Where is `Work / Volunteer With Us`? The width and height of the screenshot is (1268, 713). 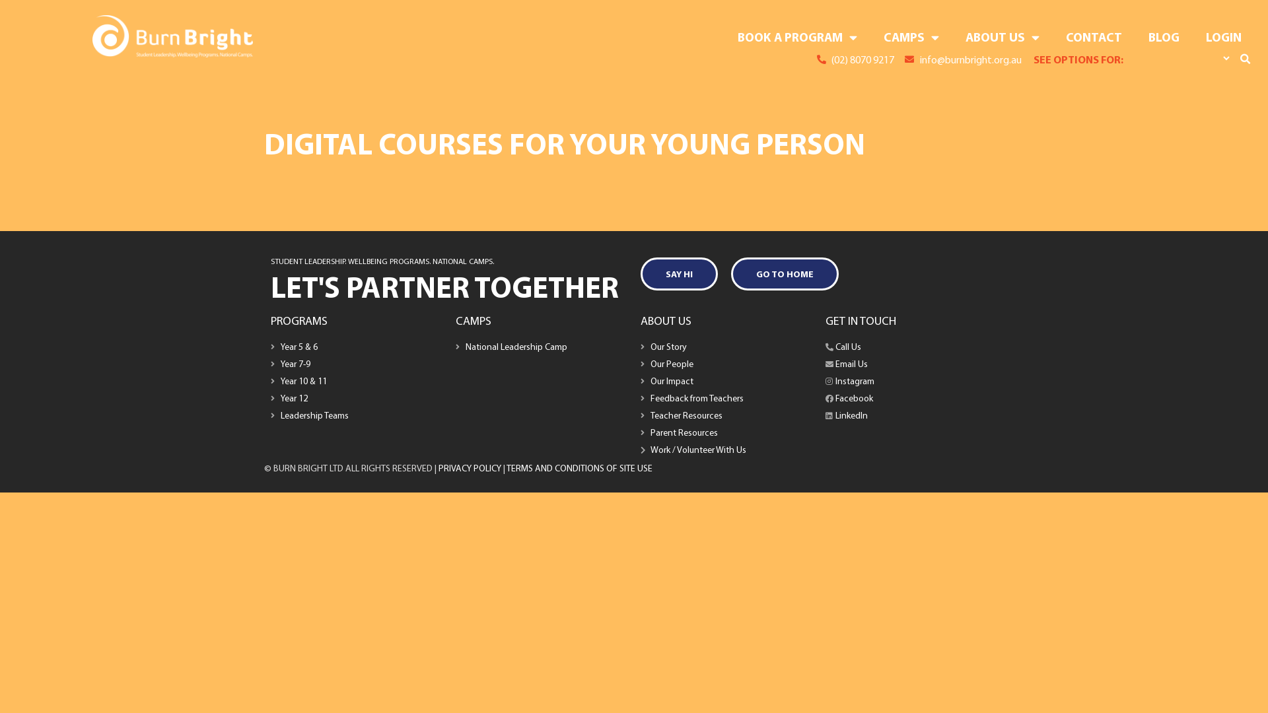
Work / Volunteer With Us is located at coordinates (726, 450).